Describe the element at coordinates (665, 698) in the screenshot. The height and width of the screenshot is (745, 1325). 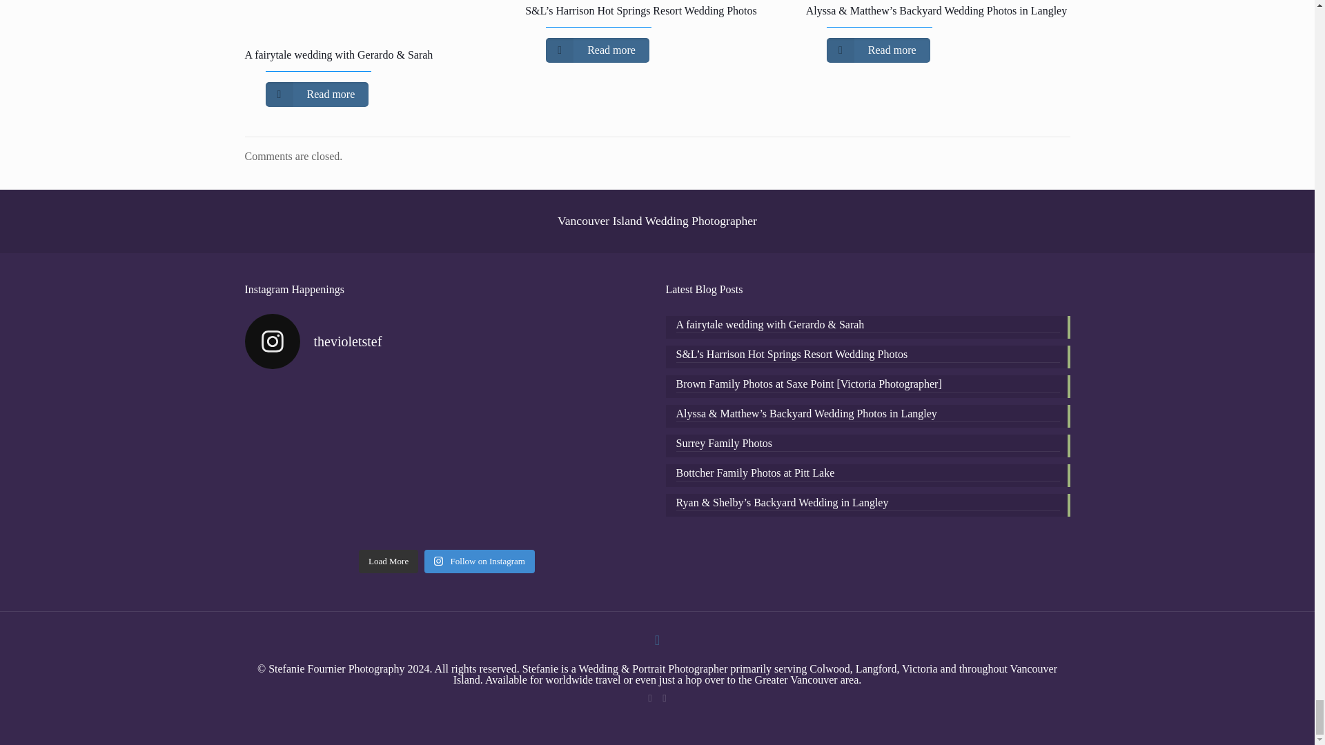
I see `Instagram` at that location.